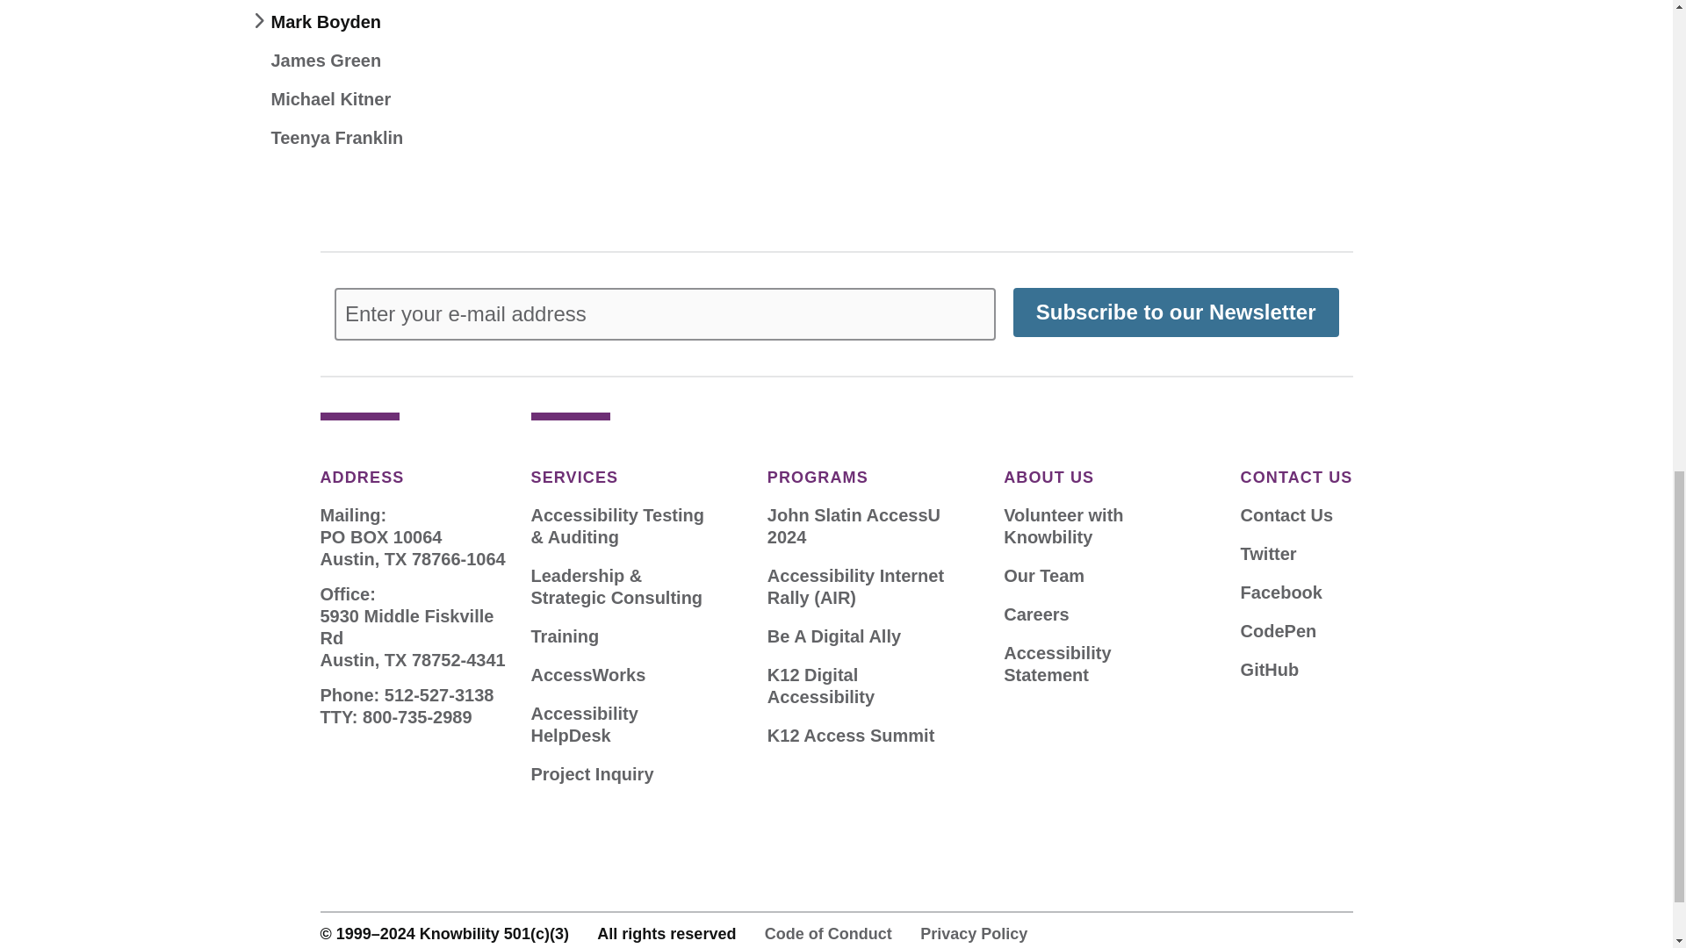 This screenshot has width=1686, height=948. I want to click on Accessibility HelpDesk, so click(625, 725).